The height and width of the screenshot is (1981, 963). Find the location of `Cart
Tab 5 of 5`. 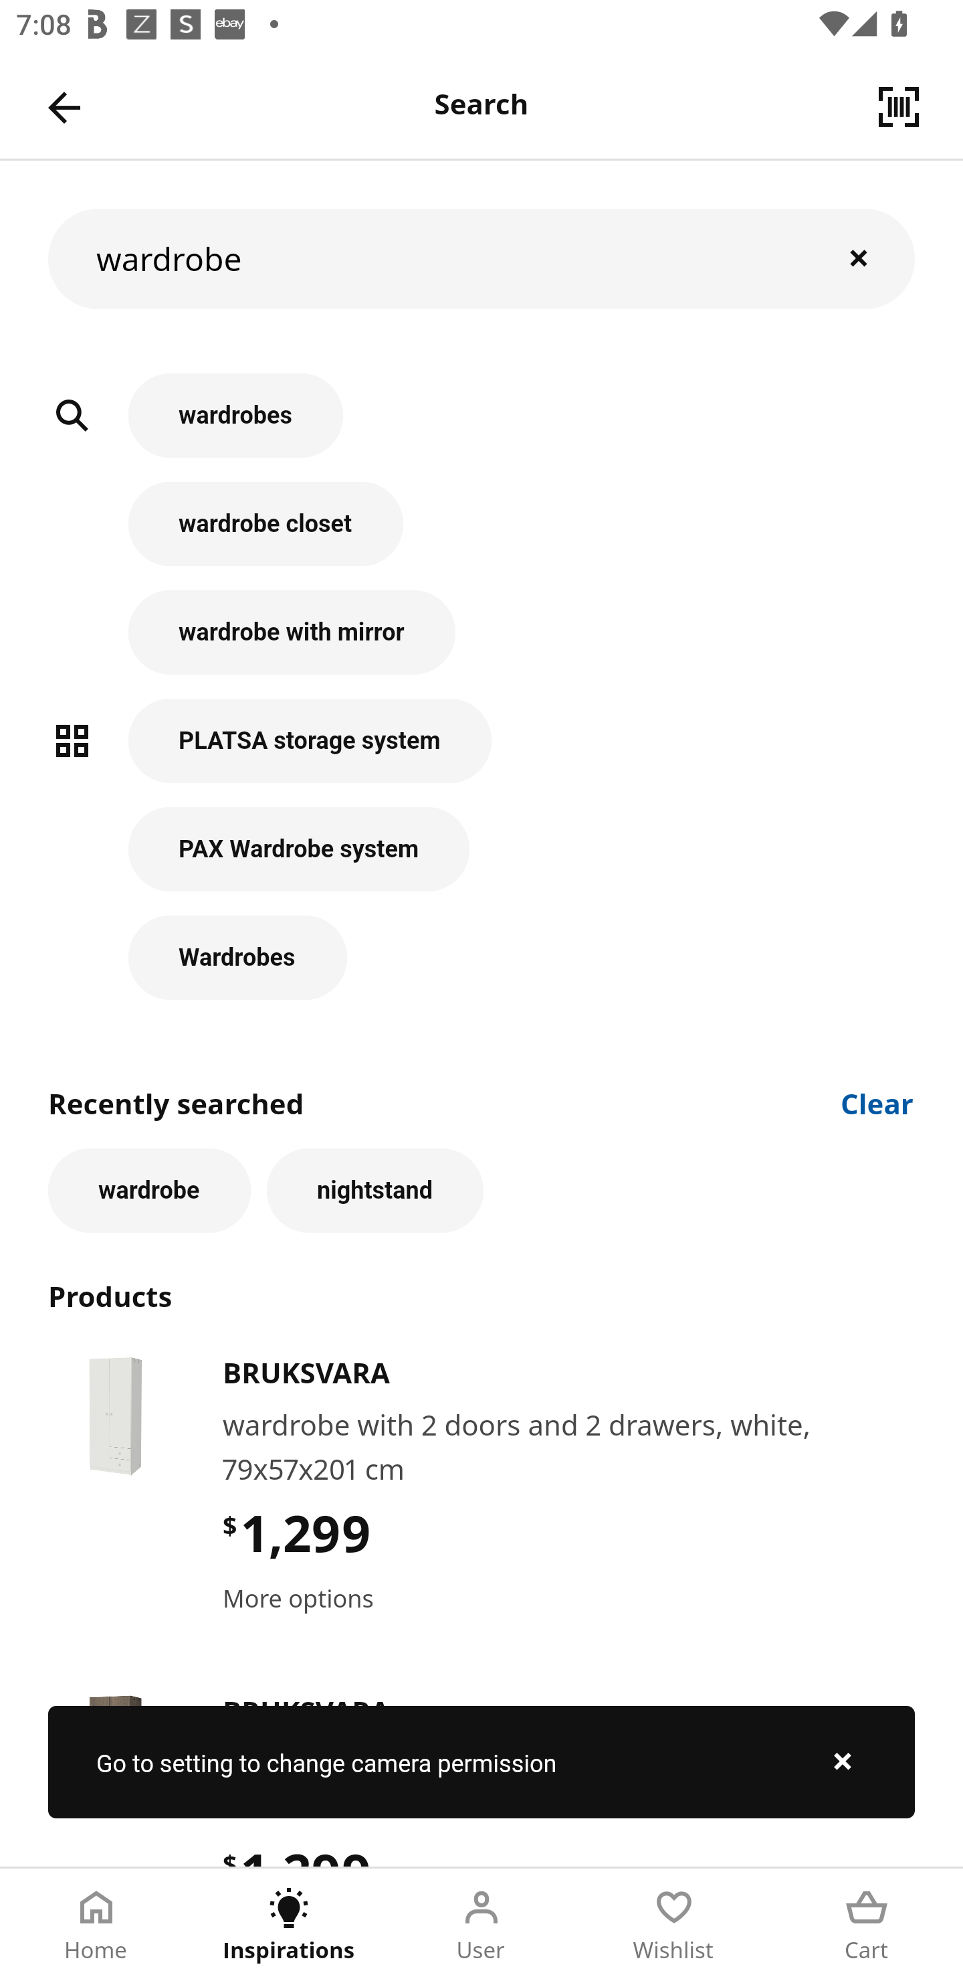

Cart
Tab 5 of 5 is located at coordinates (867, 1925).